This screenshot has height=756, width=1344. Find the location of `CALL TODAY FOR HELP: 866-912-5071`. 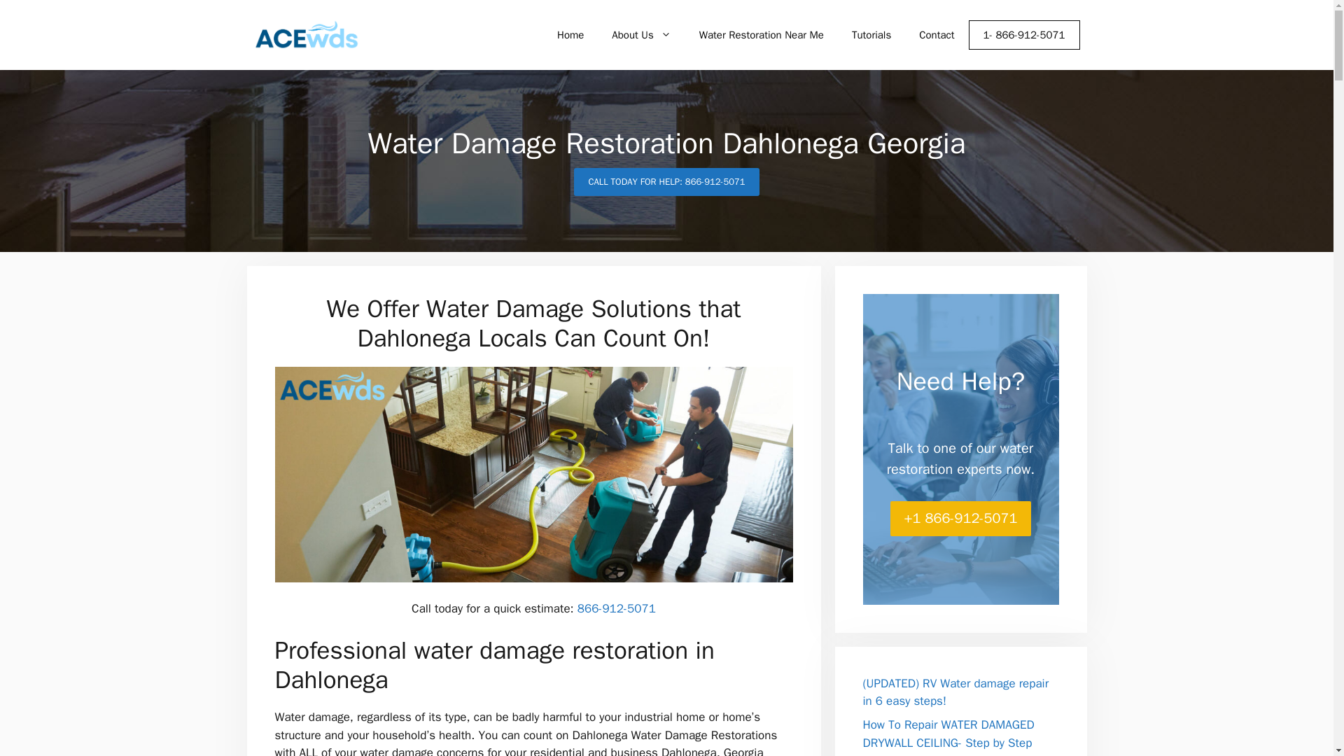

CALL TODAY FOR HELP: 866-912-5071 is located at coordinates (666, 181).